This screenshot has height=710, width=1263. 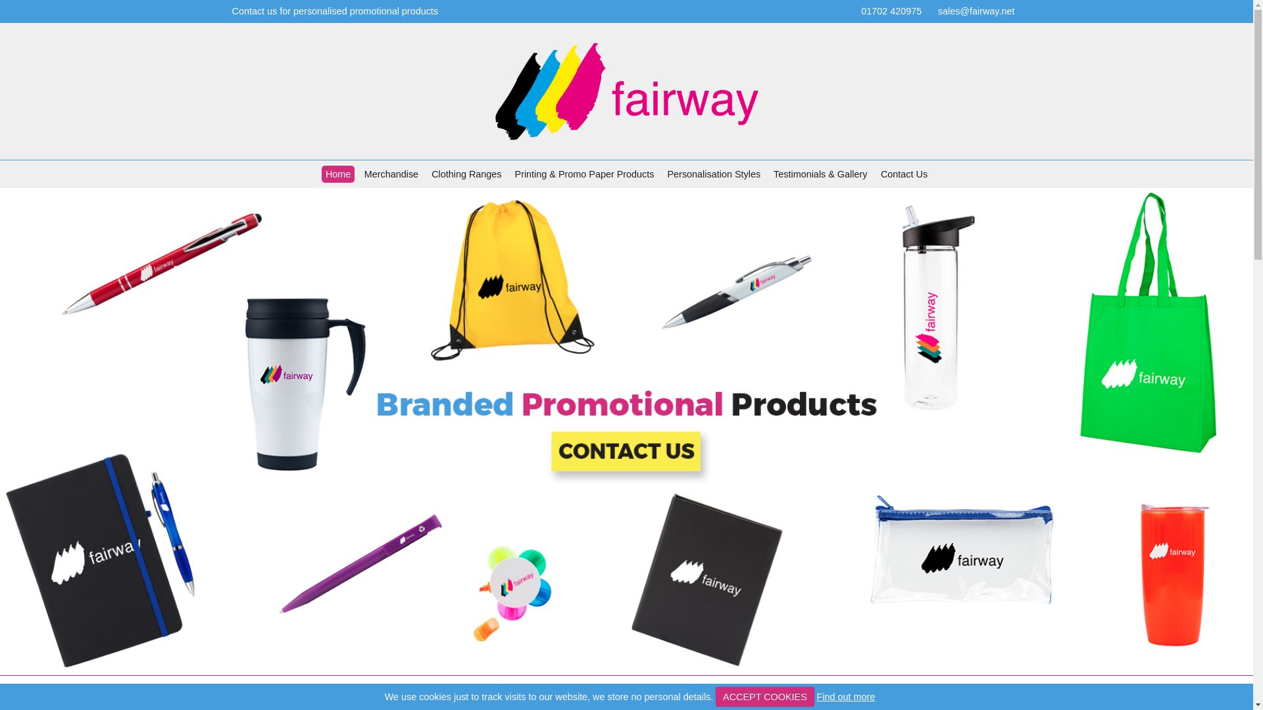 What do you see at coordinates (334, 11) in the screenshot?
I see `Contact us for personalised promotional products` at bounding box center [334, 11].